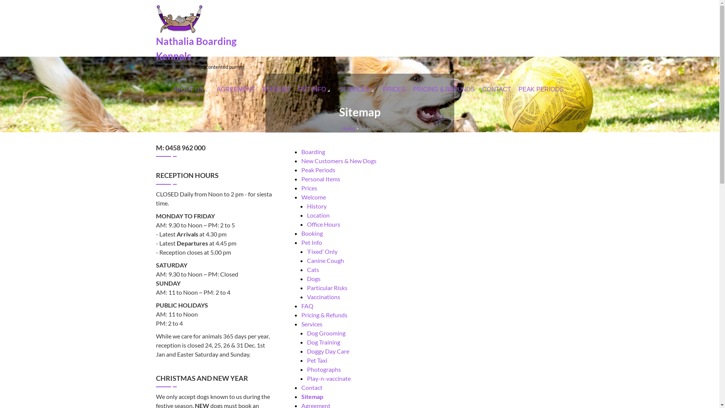  What do you see at coordinates (324, 369) in the screenshot?
I see `Photographs` at bounding box center [324, 369].